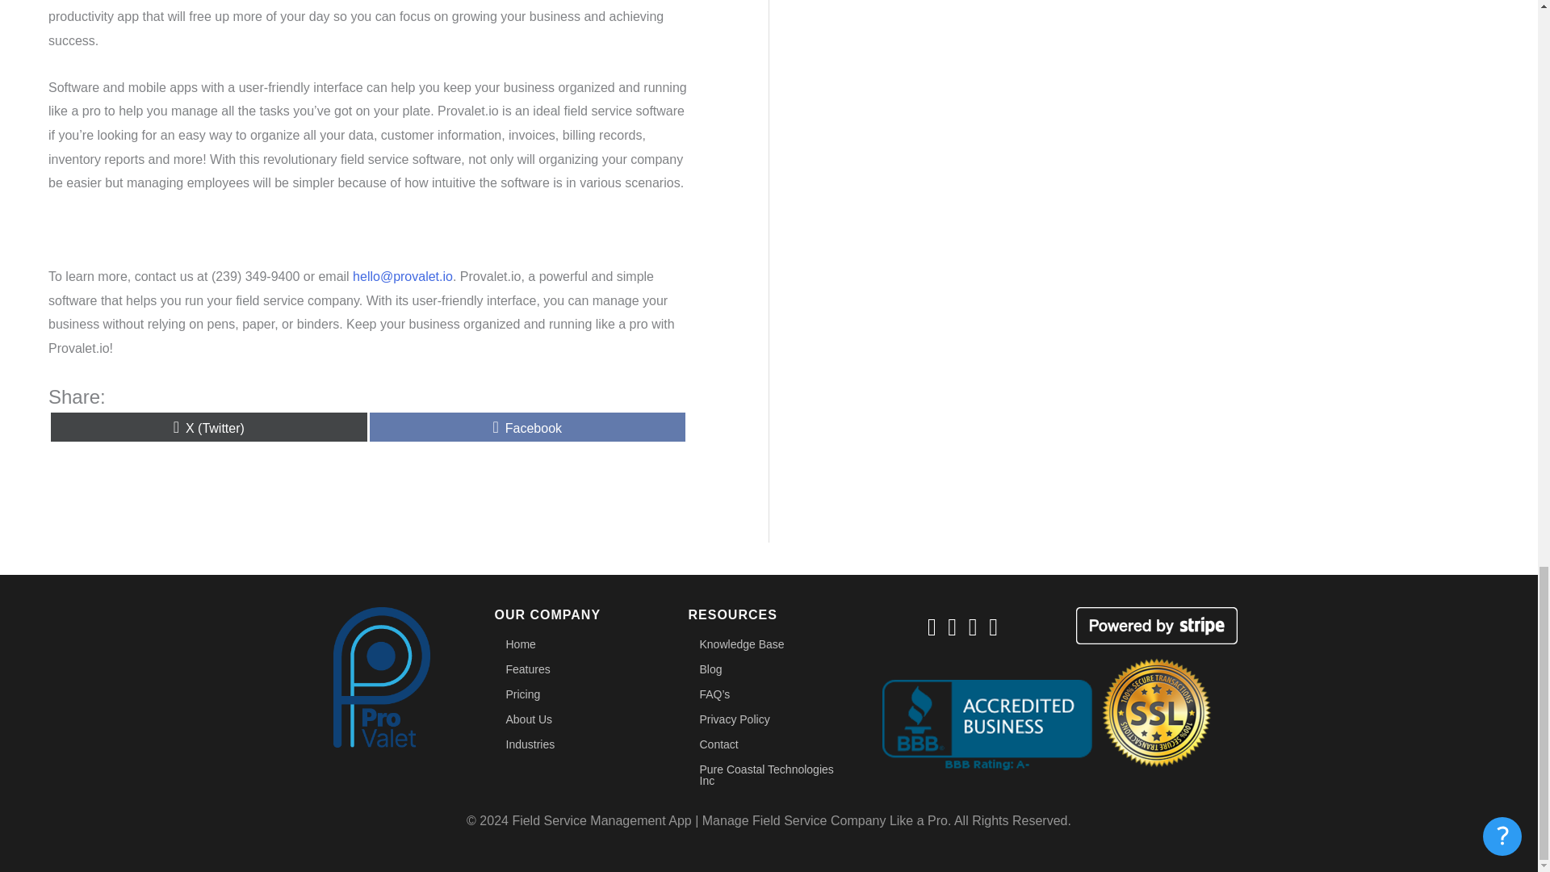  Describe the element at coordinates (769, 669) in the screenshot. I see `Blog` at that location.